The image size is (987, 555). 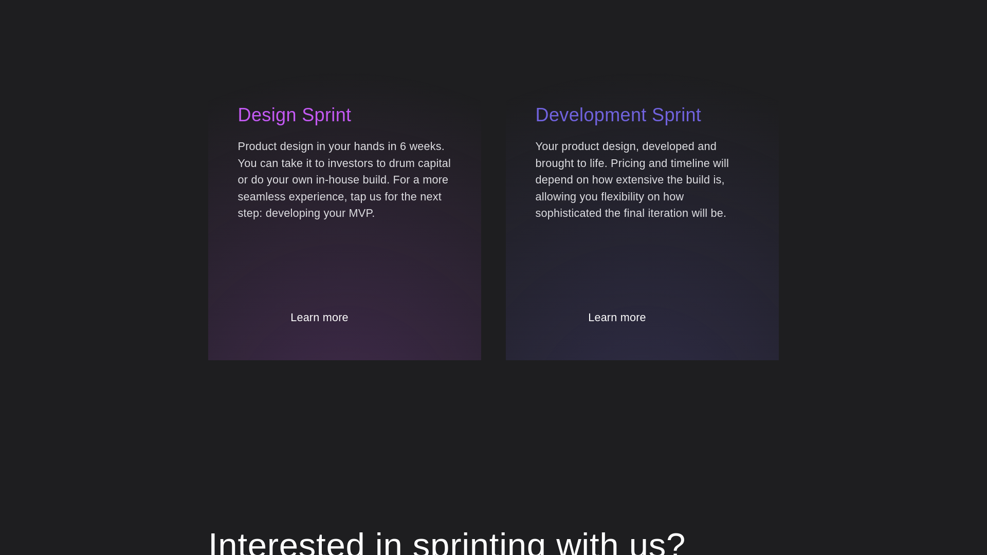 I want to click on Learn more, so click(x=344, y=317).